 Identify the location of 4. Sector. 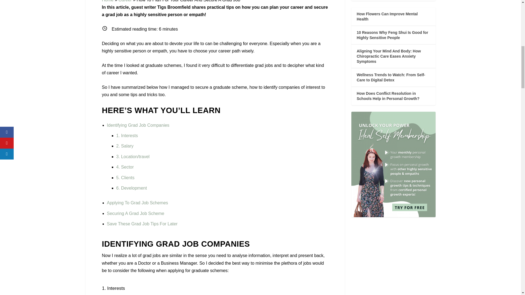
(125, 167).